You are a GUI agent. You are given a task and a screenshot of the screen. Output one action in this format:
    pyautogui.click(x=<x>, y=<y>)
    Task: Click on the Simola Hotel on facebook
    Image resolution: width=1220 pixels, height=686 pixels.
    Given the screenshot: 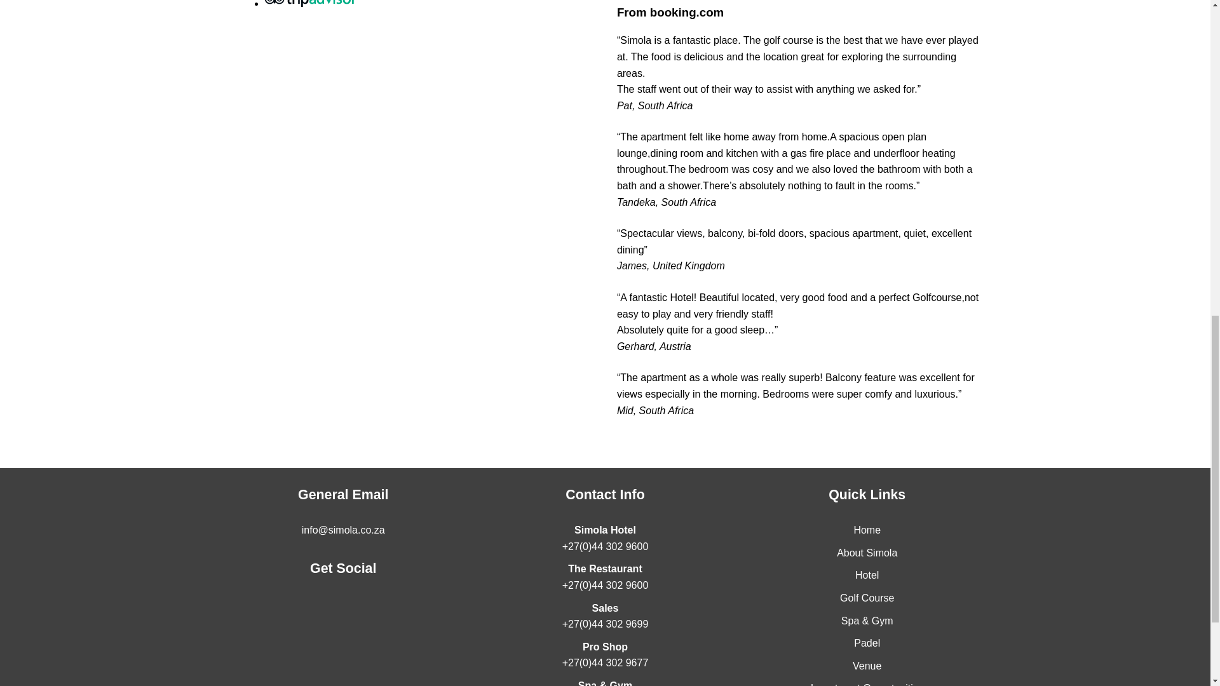 What is the action you would take?
    pyautogui.click(x=325, y=612)
    